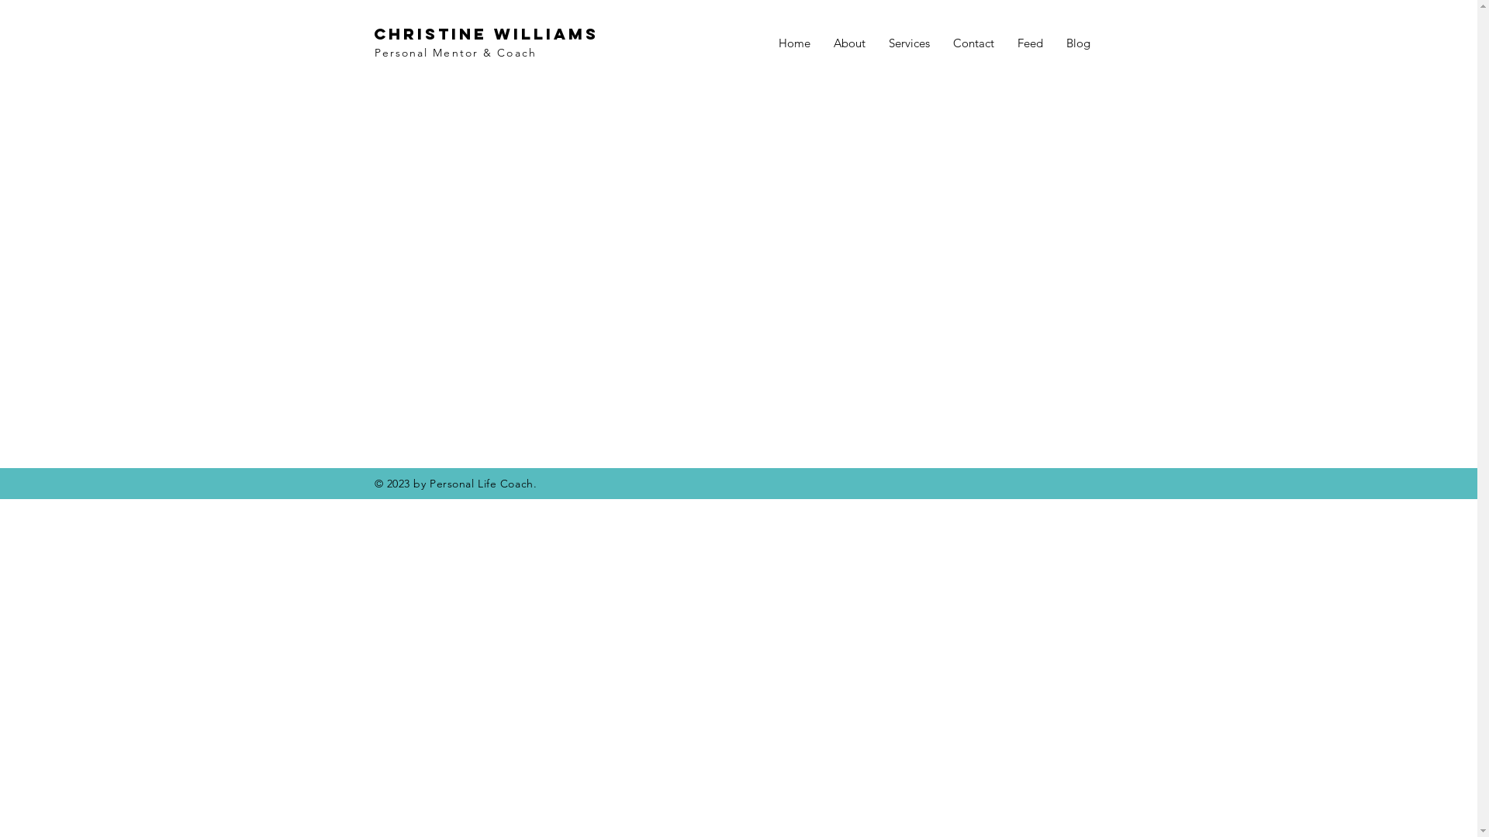  What do you see at coordinates (1078, 43) in the screenshot?
I see `Blog` at bounding box center [1078, 43].